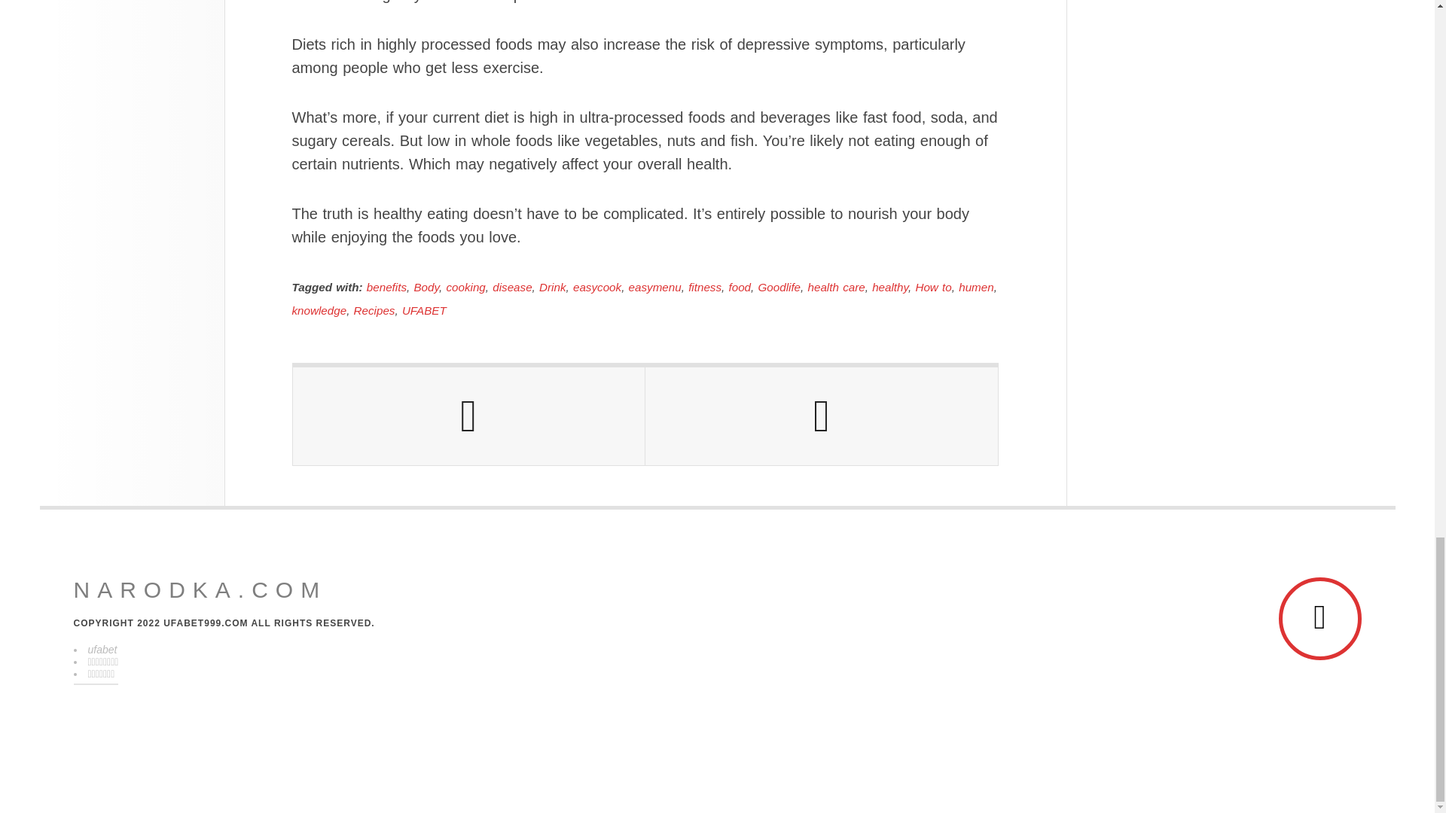 This screenshot has height=813, width=1446. What do you see at coordinates (821, 416) in the screenshot?
I see `Next Post` at bounding box center [821, 416].